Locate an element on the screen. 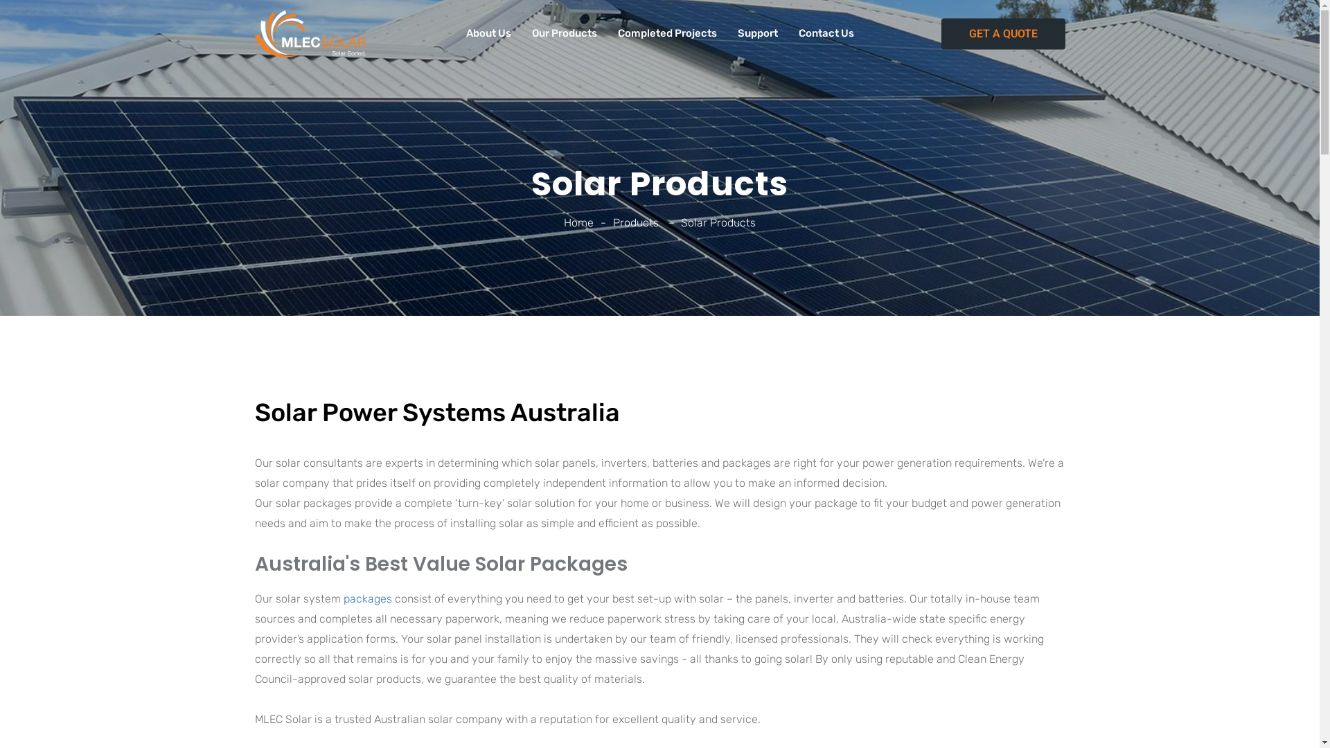 This screenshot has width=1330, height=748. Contact Us is located at coordinates (826, 33).